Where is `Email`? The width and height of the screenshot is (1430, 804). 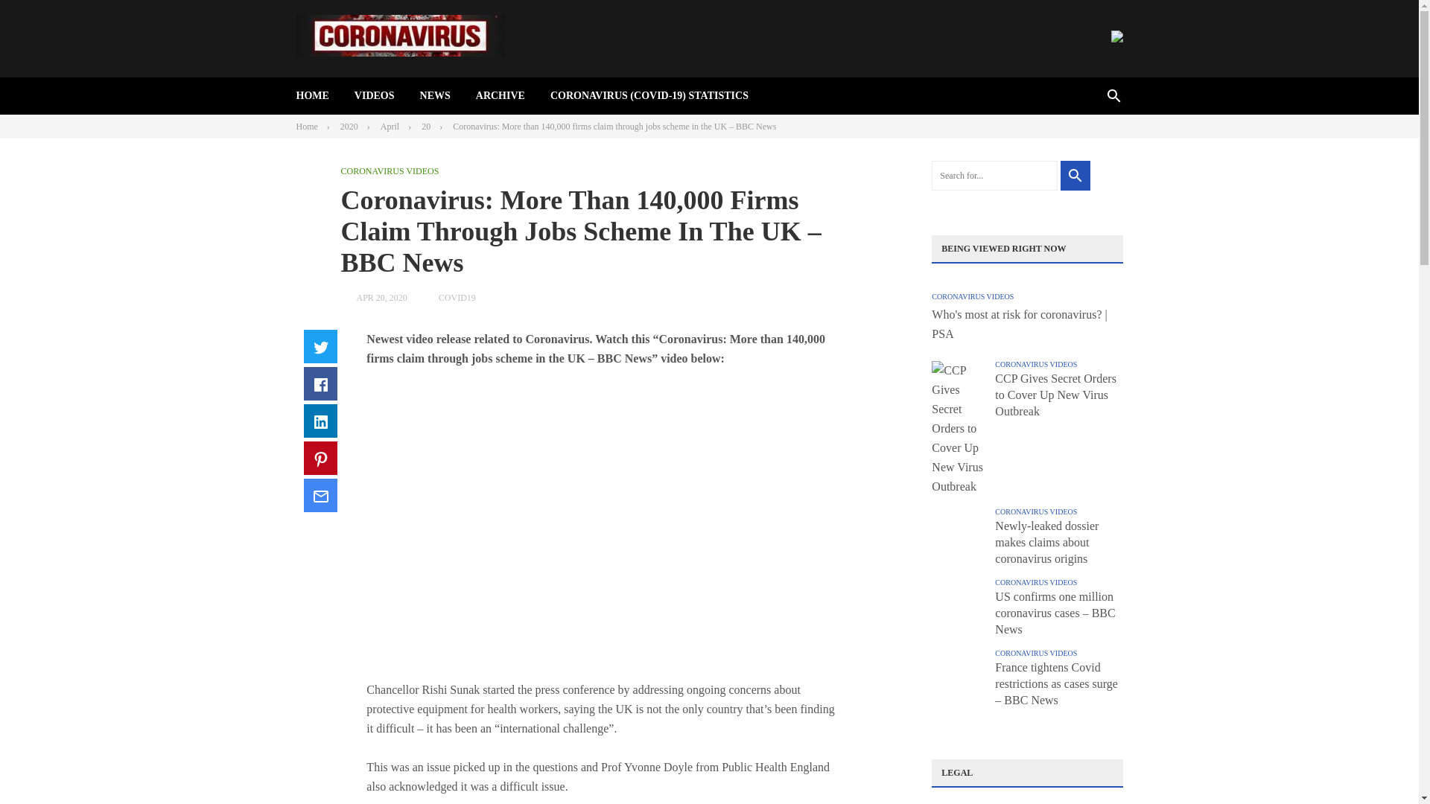
Email is located at coordinates (320, 494).